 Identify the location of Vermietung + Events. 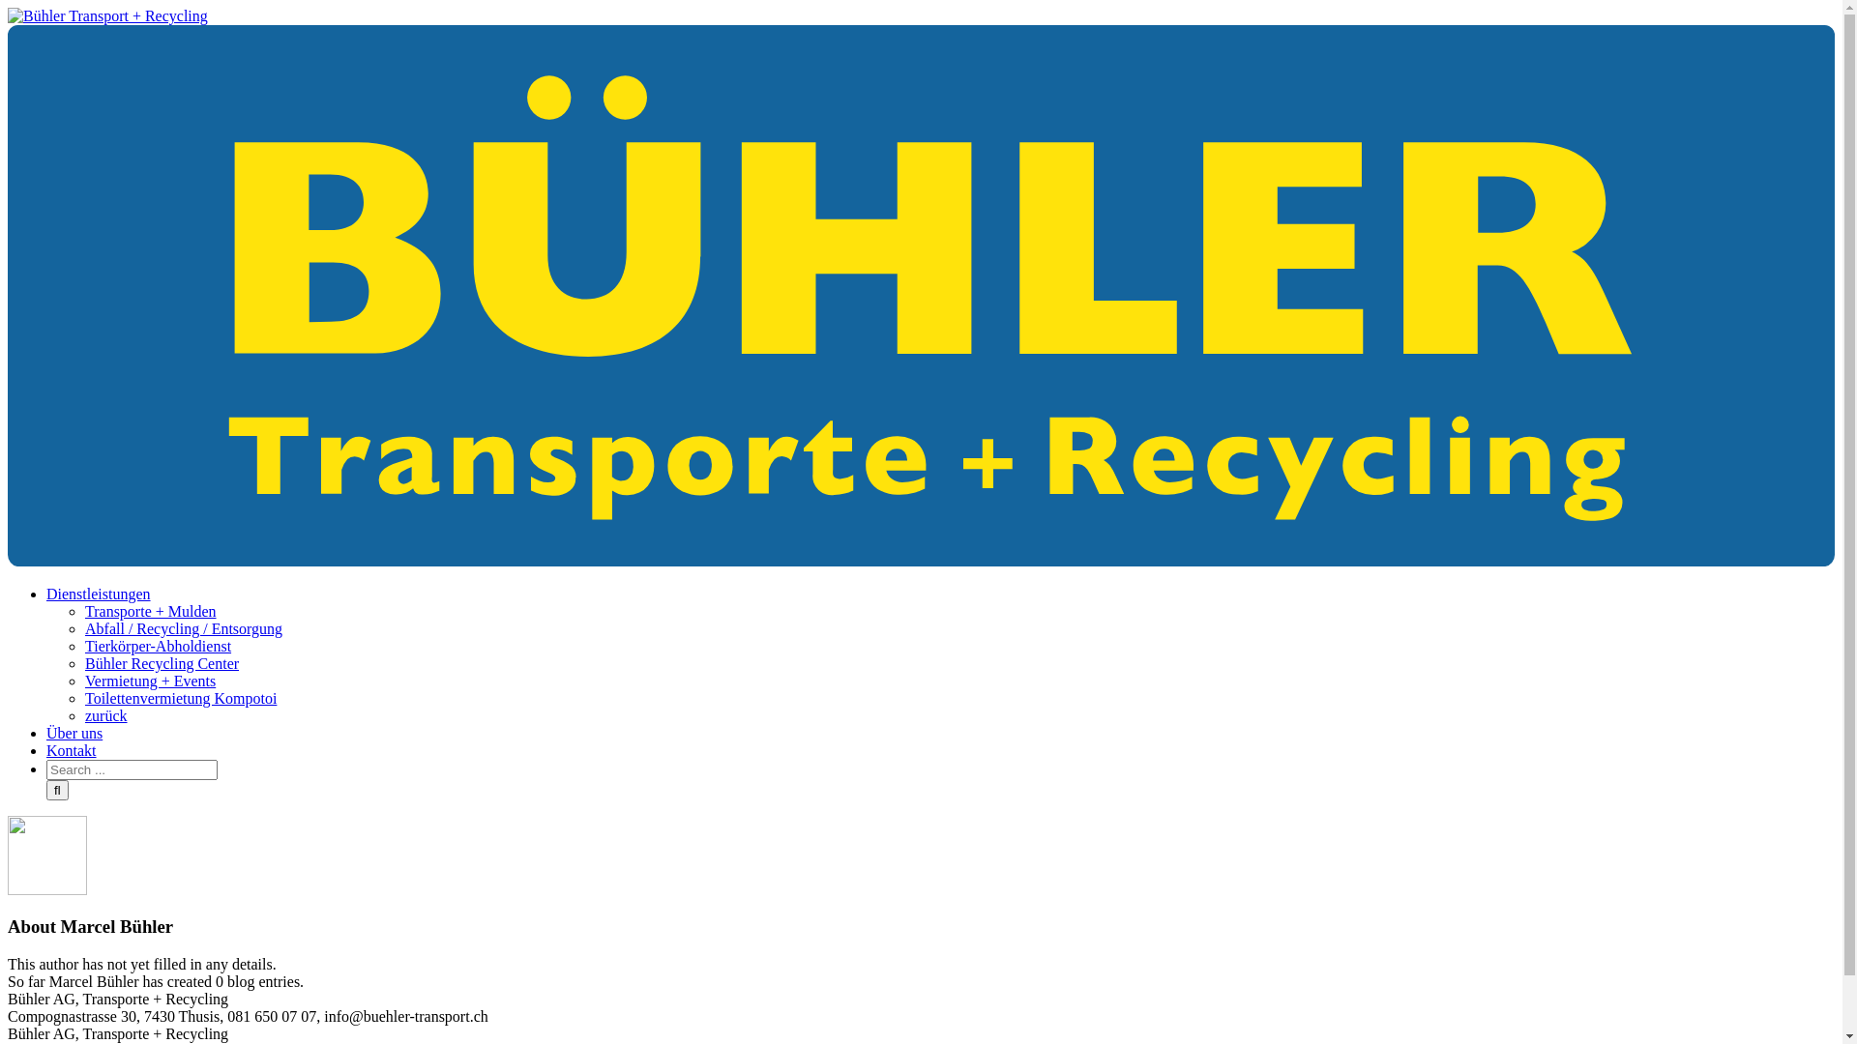
(151, 681).